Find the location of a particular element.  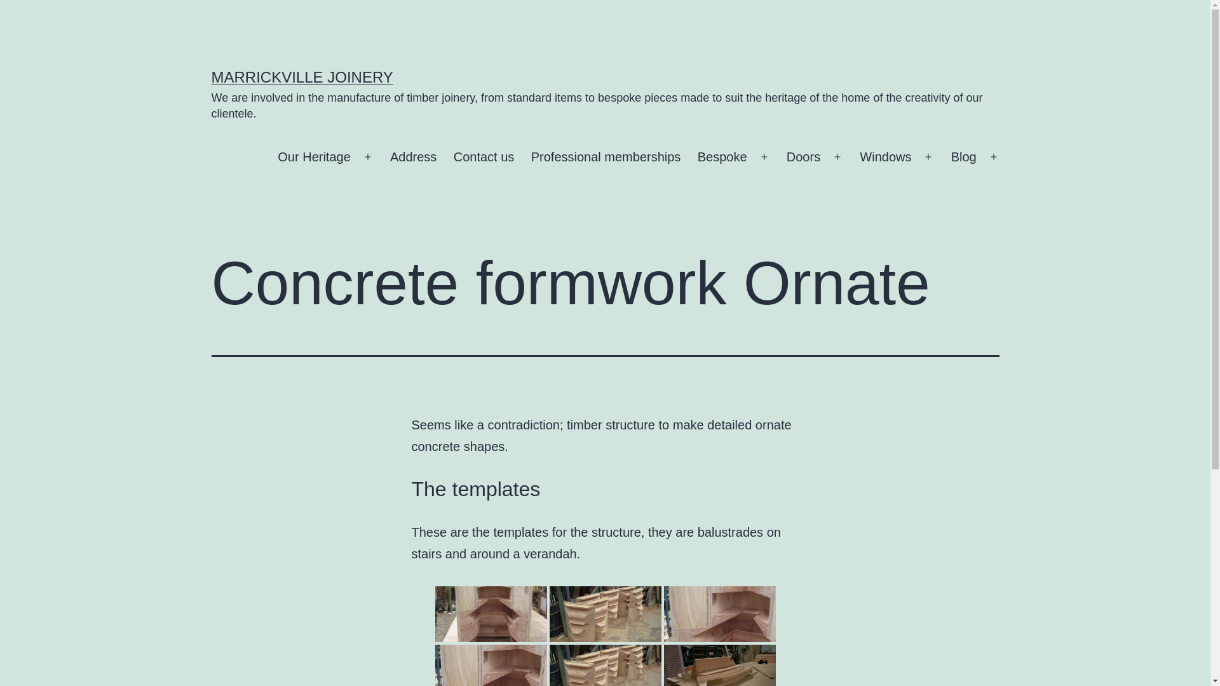

Open menu is located at coordinates (764, 158).